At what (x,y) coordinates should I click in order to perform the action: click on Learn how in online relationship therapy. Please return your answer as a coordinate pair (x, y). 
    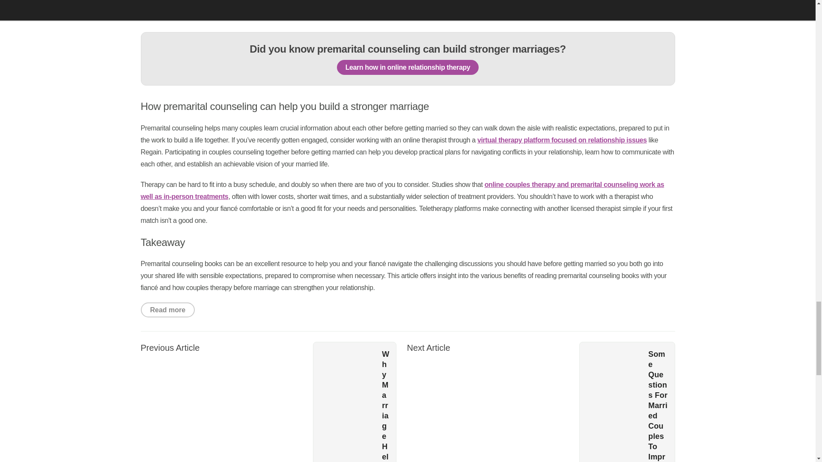
    Looking at the image, I should click on (408, 67).